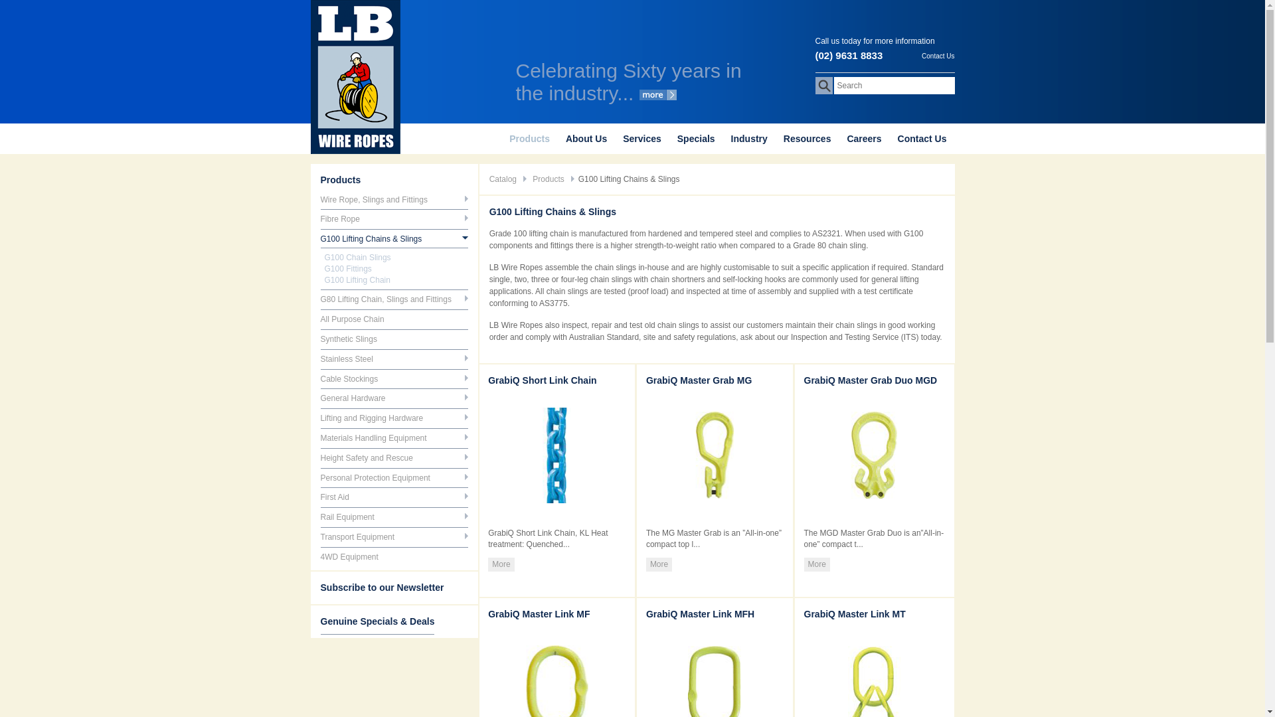 The height and width of the screenshot is (717, 1275). Describe the element at coordinates (530, 139) in the screenshot. I see `Products` at that location.